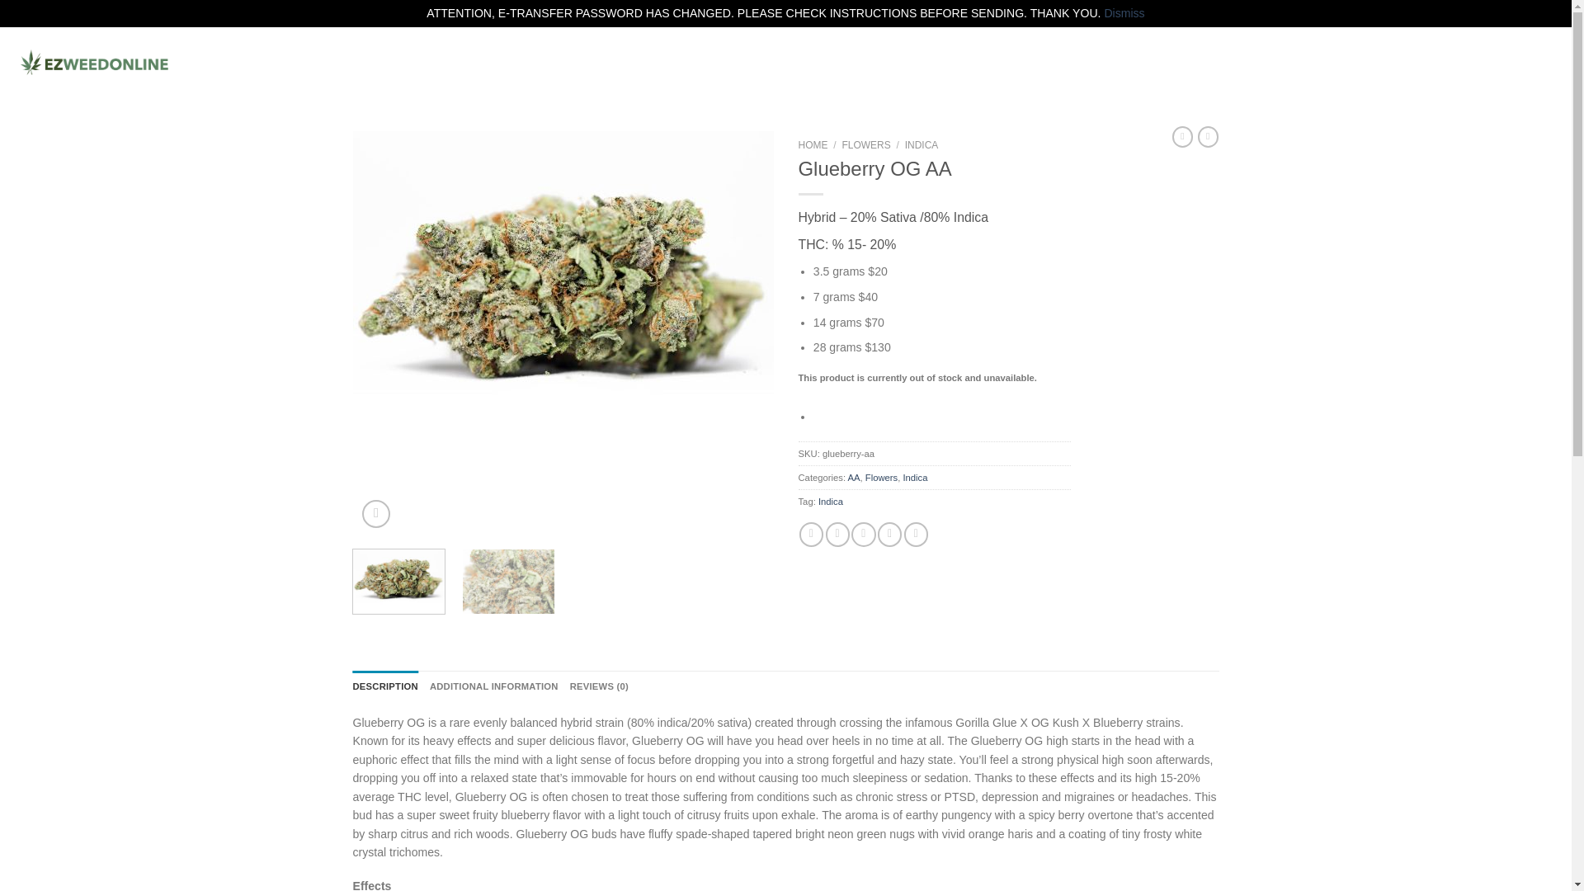 The height and width of the screenshot is (891, 1584). What do you see at coordinates (837, 534) in the screenshot?
I see `Share on Twitter` at bounding box center [837, 534].